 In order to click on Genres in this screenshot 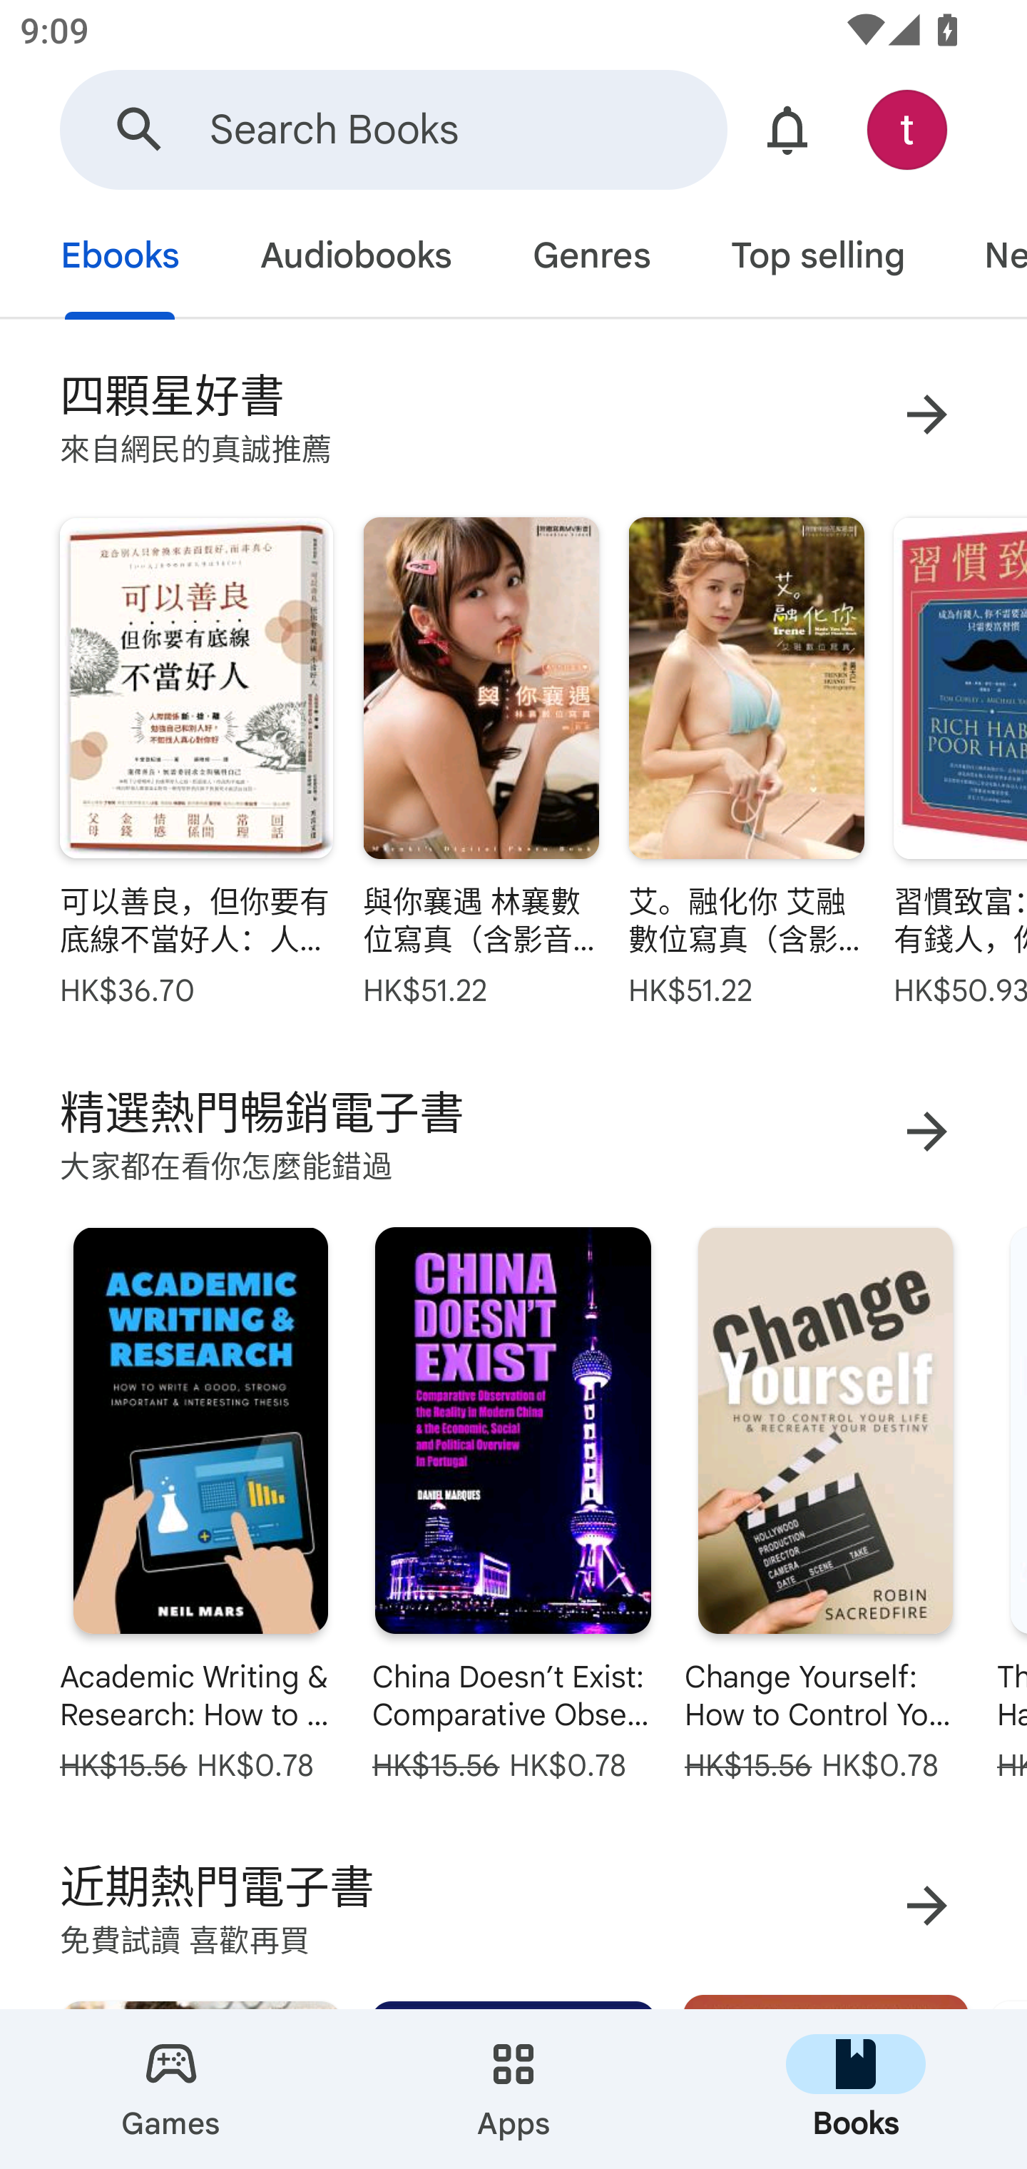, I will do `click(591, 258)`.